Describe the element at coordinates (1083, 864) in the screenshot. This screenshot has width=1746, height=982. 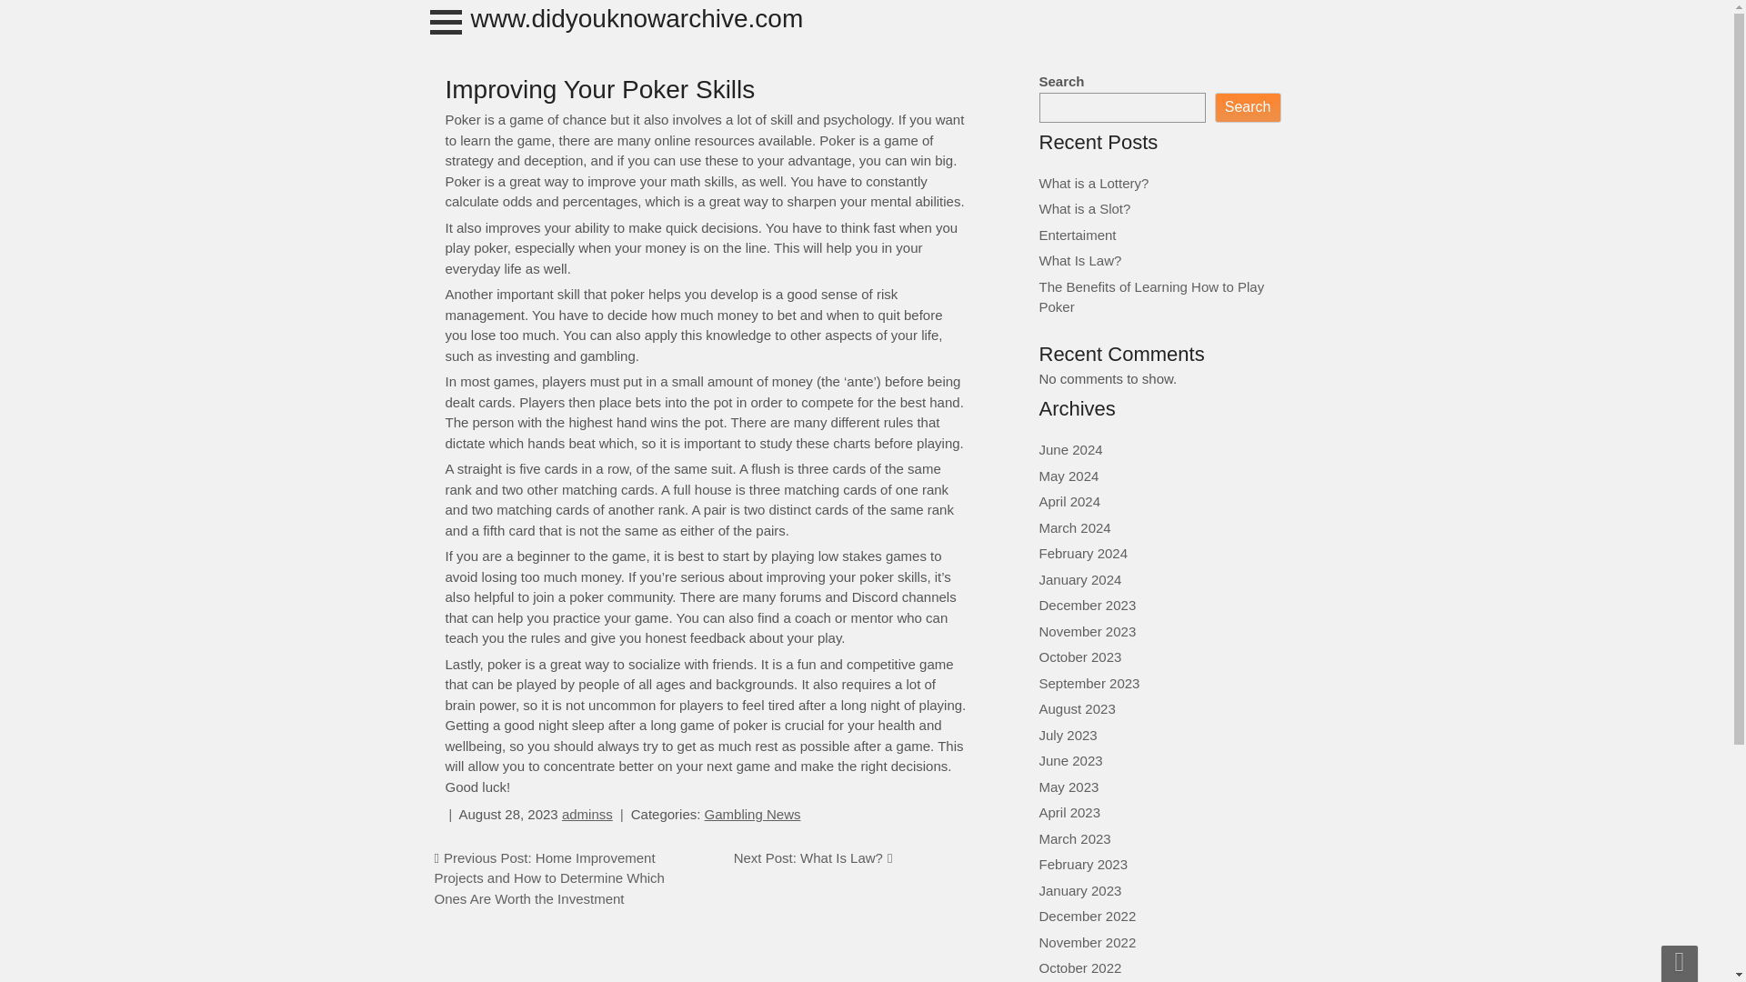
I see `February 2023` at that location.